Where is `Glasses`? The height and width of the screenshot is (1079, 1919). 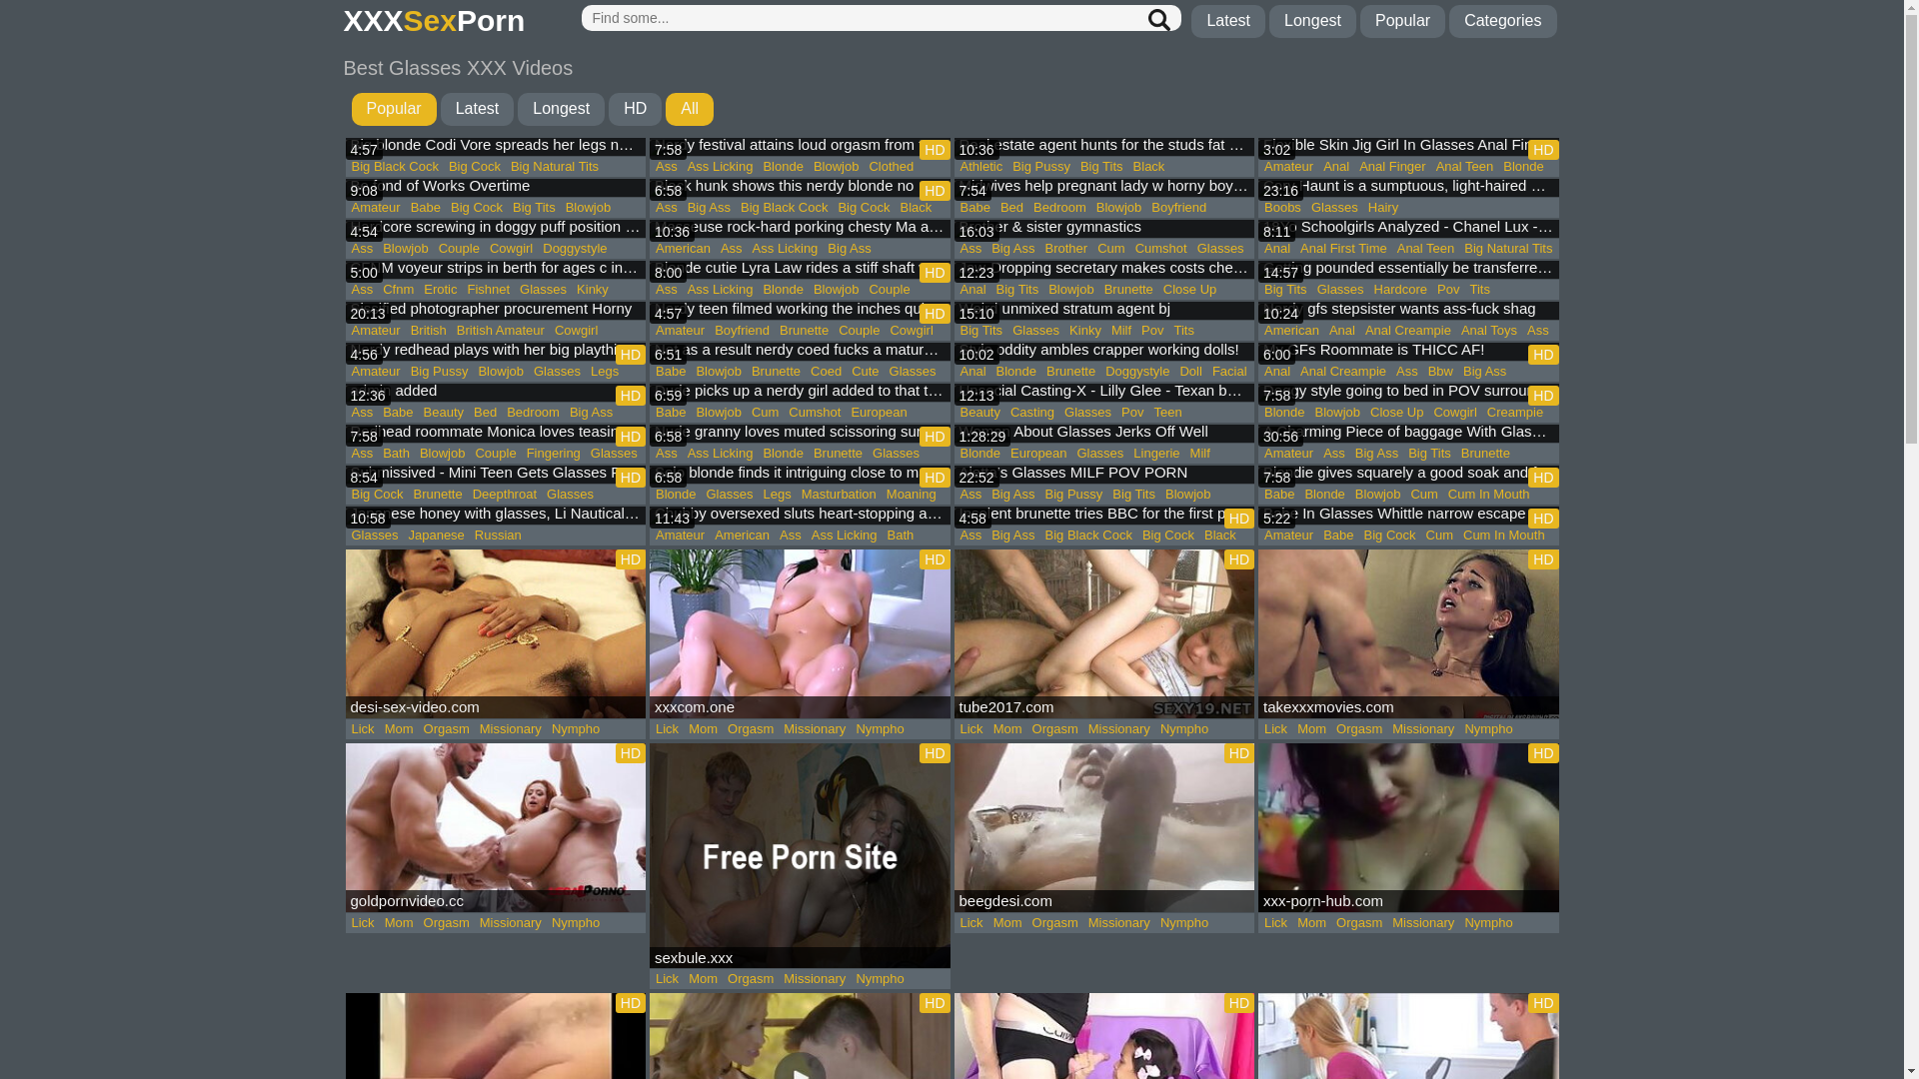 Glasses is located at coordinates (1335, 208).